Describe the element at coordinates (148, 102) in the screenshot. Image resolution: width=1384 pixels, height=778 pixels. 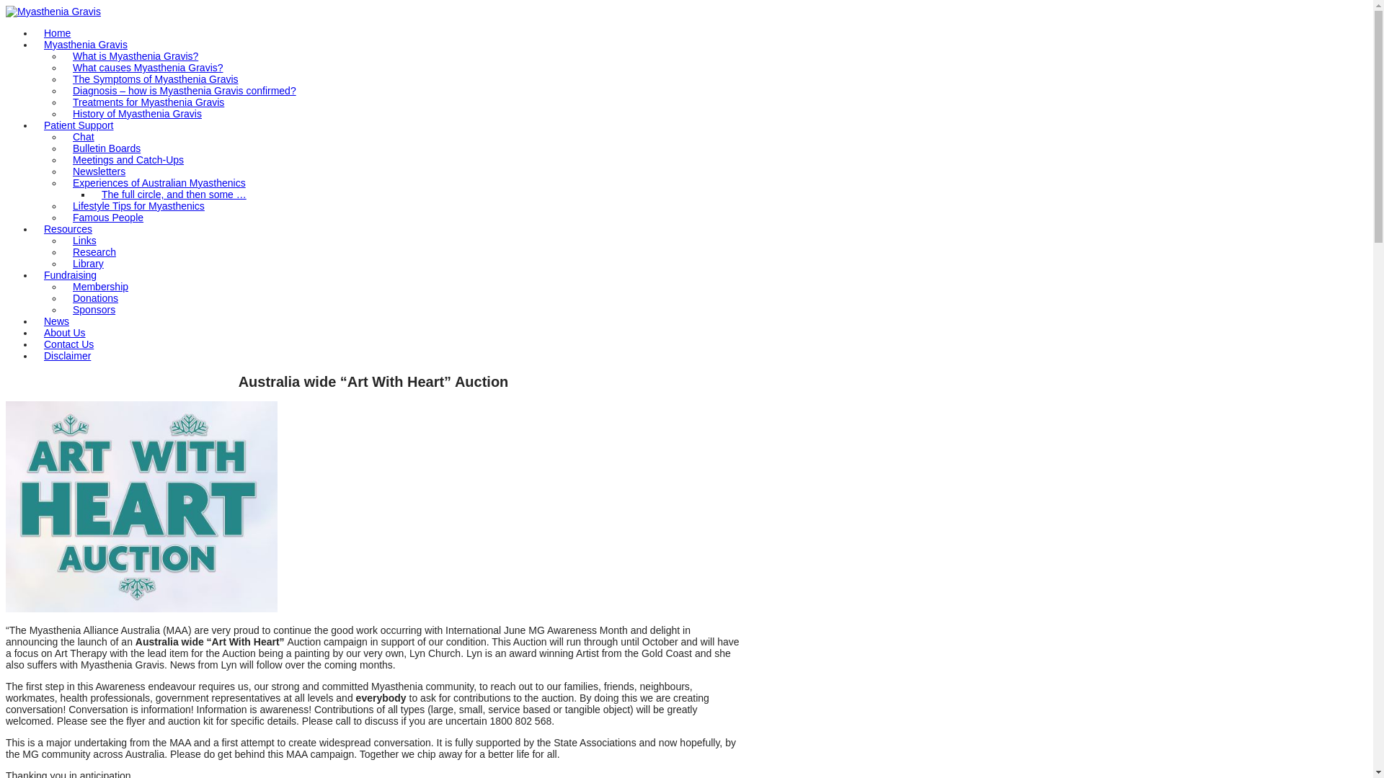
I see `Treatments for Myasthenia Gravis` at that location.